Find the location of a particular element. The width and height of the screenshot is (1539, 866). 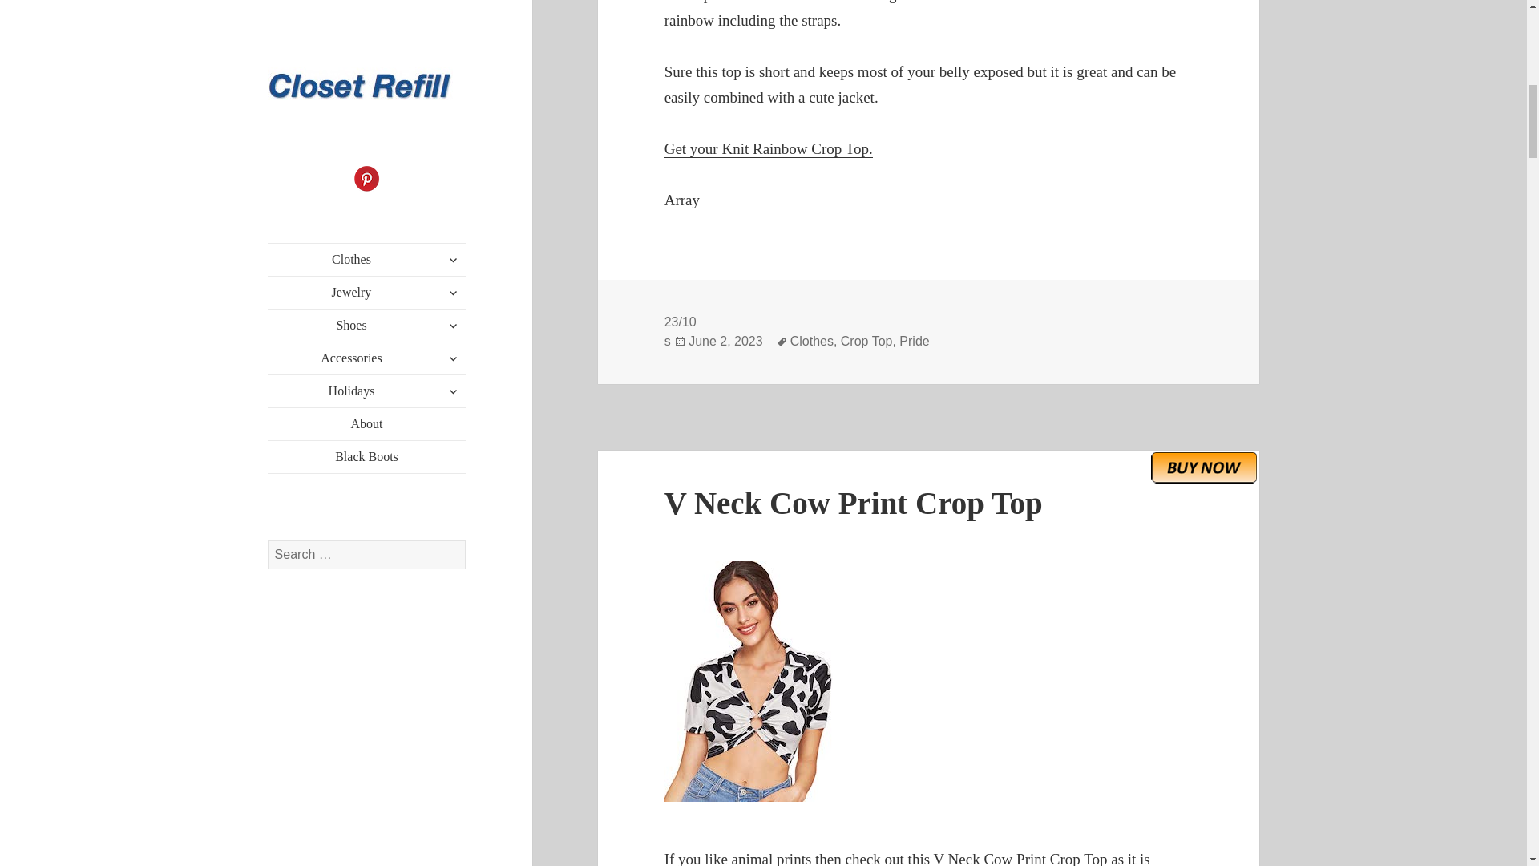

buy V Neck Cow Print Crop Top is located at coordinates (1204, 467).